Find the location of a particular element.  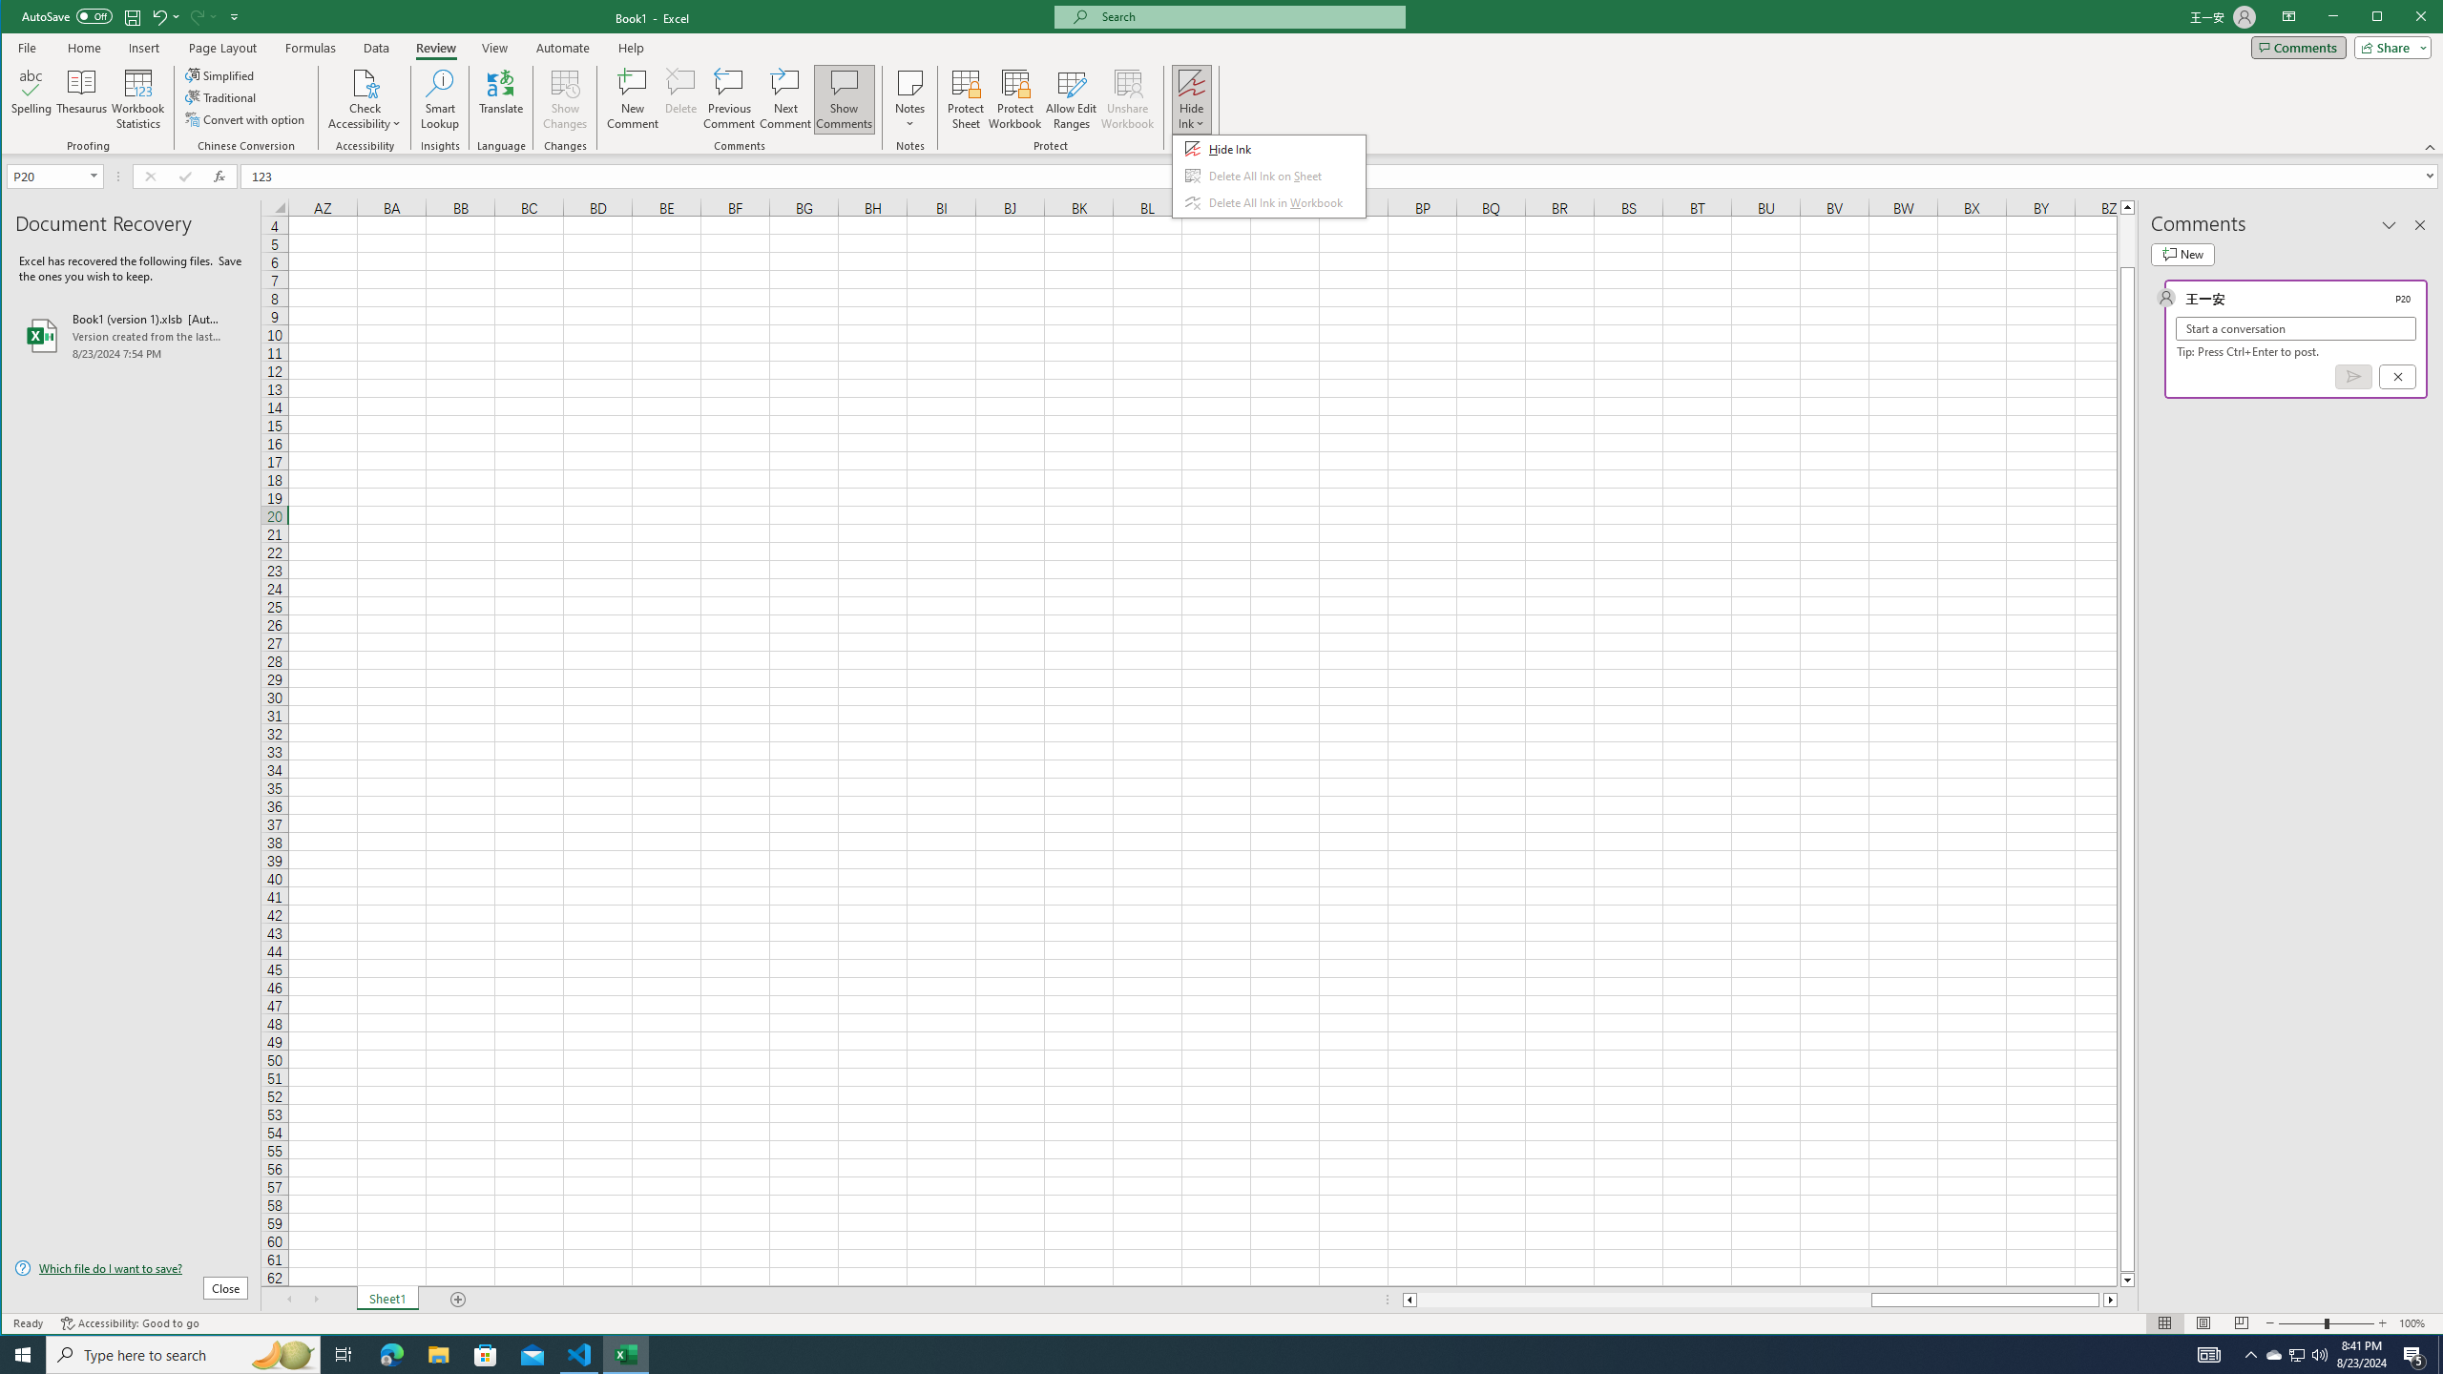

Unshare Workbook is located at coordinates (1127, 99).